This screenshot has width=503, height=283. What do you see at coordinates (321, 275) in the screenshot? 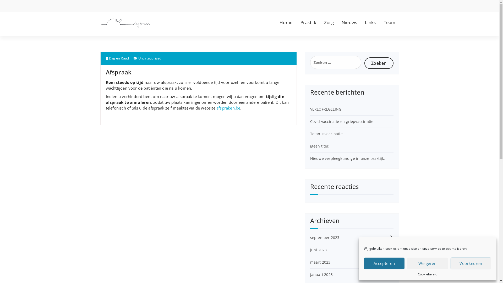
I see `januari 2023` at bounding box center [321, 275].